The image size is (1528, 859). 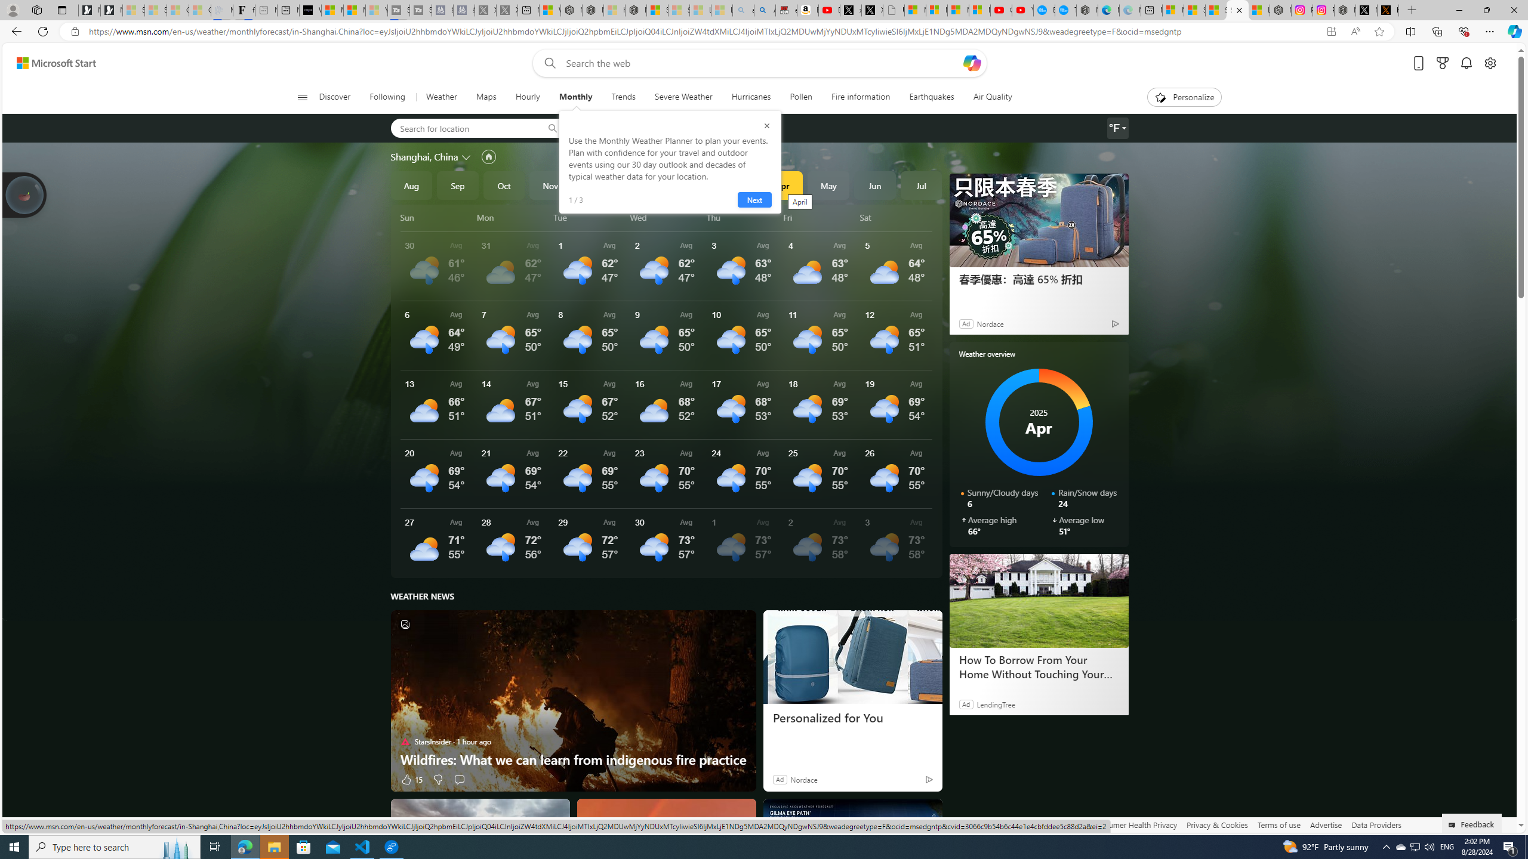 I want to click on The most popular Google 'how to' searches, so click(x=1065, y=10).